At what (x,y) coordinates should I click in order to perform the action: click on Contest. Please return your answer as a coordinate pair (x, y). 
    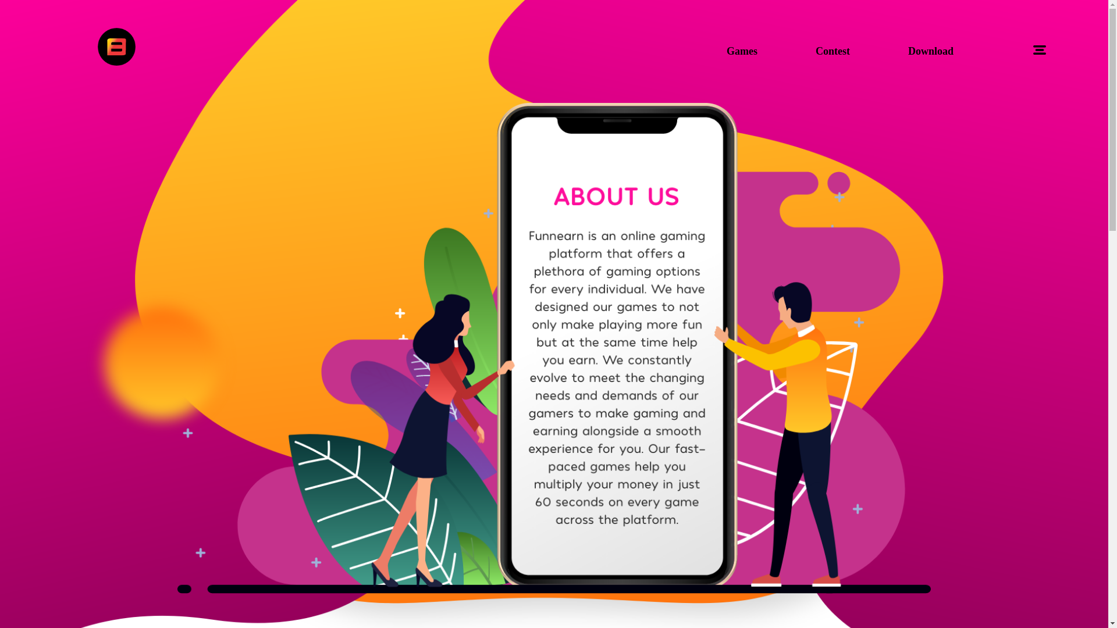
    Looking at the image, I should click on (833, 51).